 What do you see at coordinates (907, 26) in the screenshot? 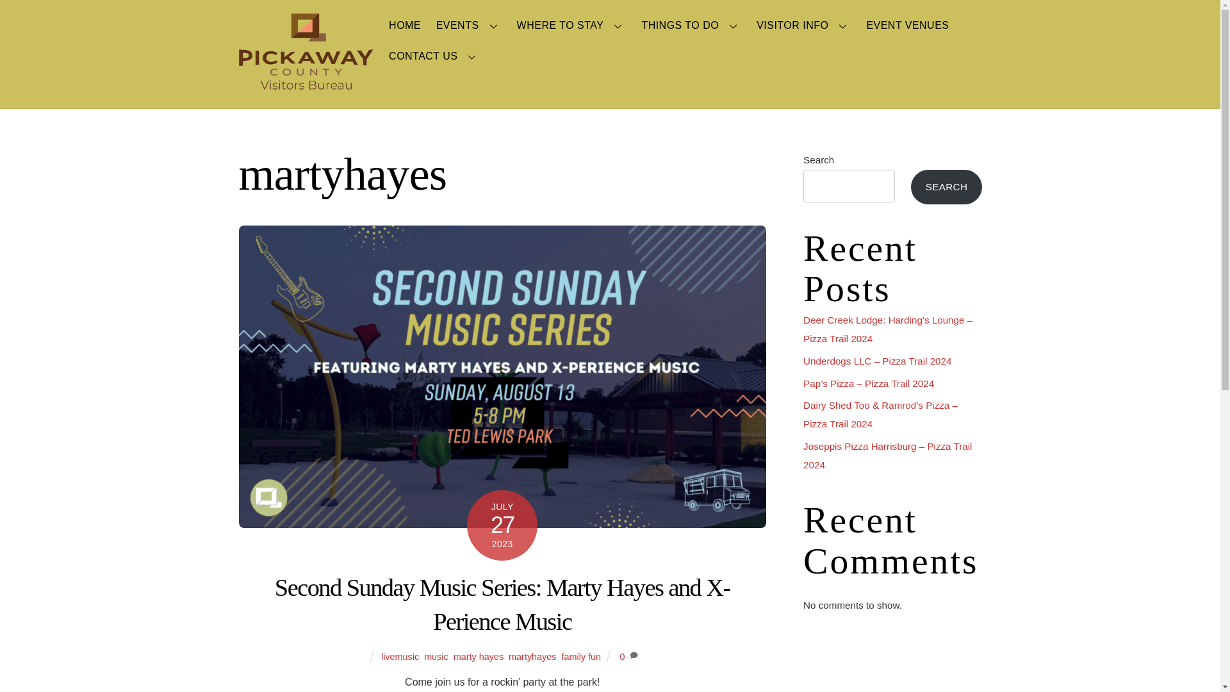
I see `EVENT VENUES` at bounding box center [907, 26].